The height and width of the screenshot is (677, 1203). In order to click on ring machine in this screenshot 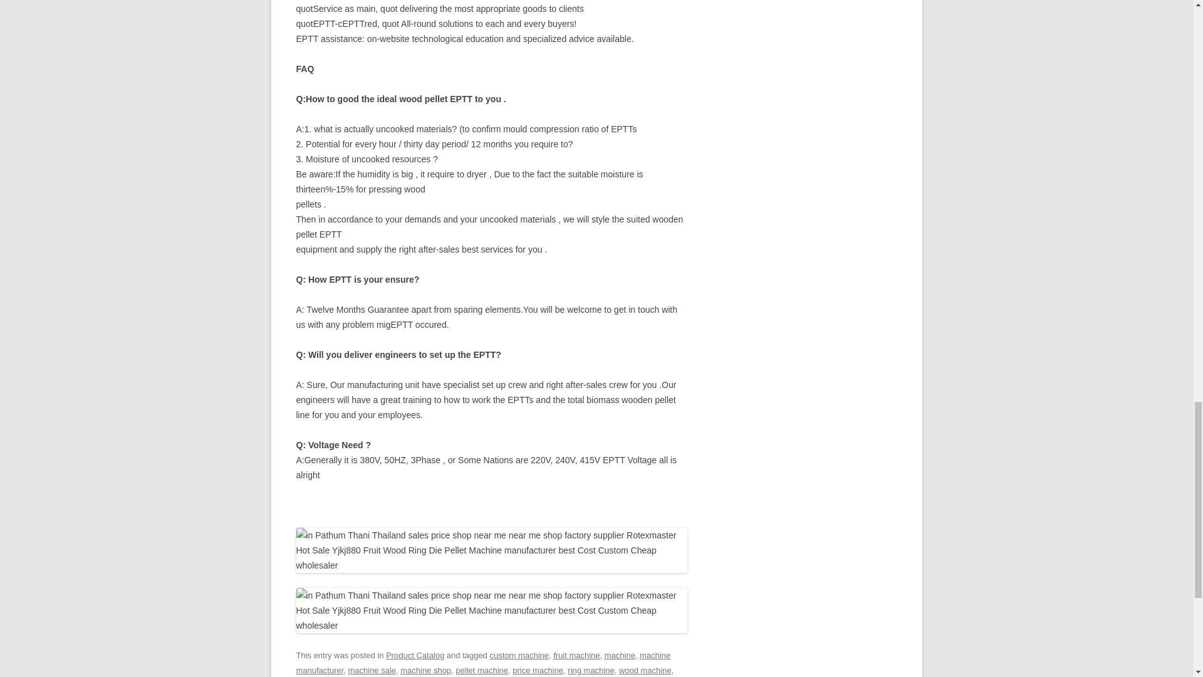, I will do `click(590, 669)`.